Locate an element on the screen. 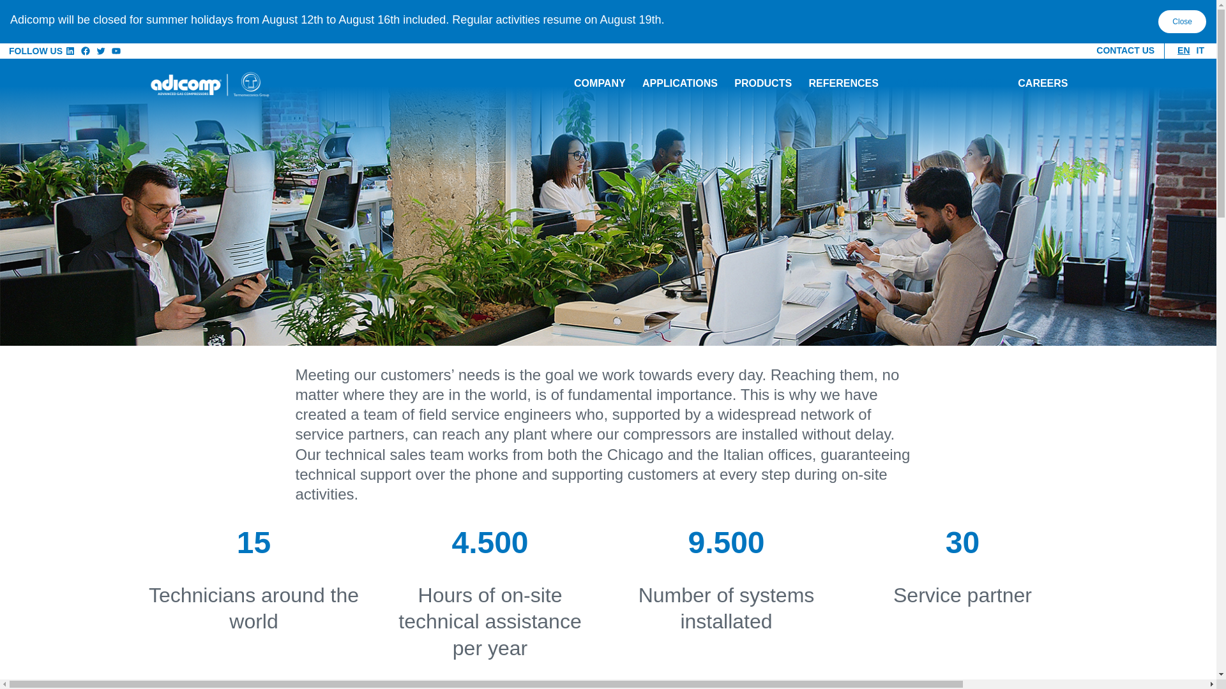 Image resolution: width=1226 pixels, height=689 pixels. APPLICATIONS is located at coordinates (679, 84).